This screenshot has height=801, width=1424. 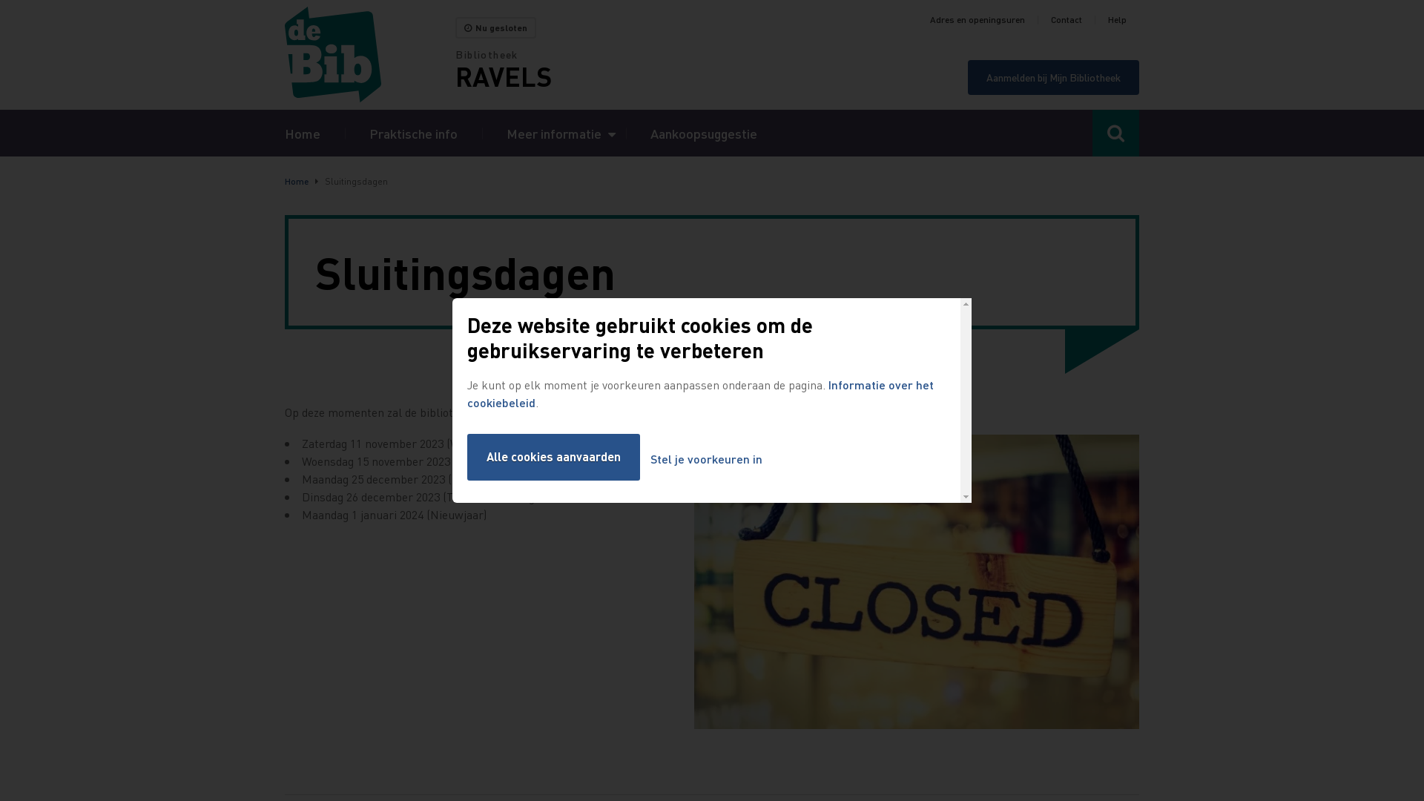 I want to click on Nu gesloten, so click(x=495, y=28).